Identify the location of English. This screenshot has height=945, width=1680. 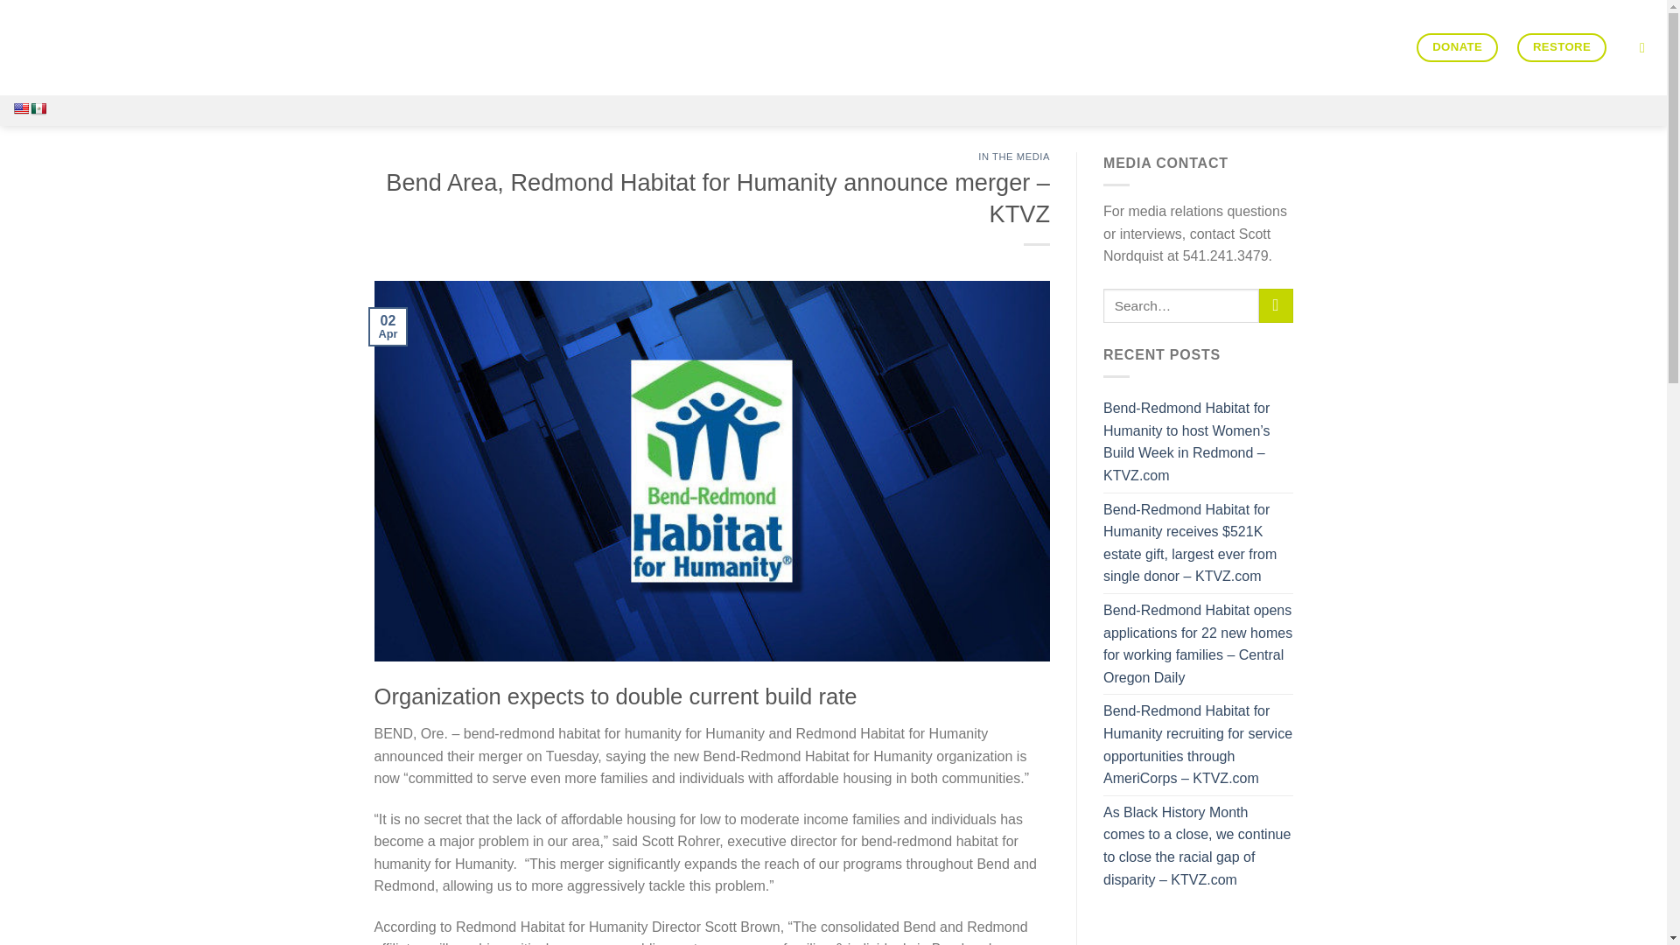
(21, 108).